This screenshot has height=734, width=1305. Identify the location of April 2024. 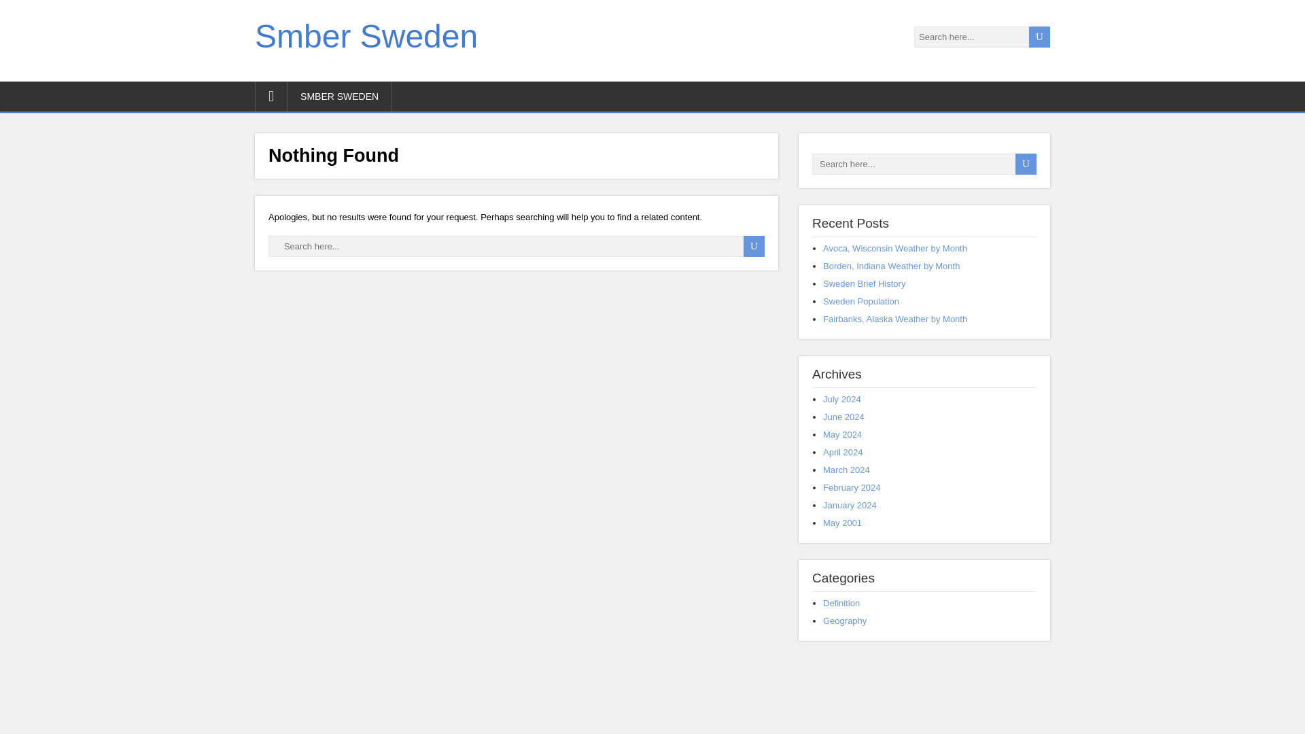
(843, 451).